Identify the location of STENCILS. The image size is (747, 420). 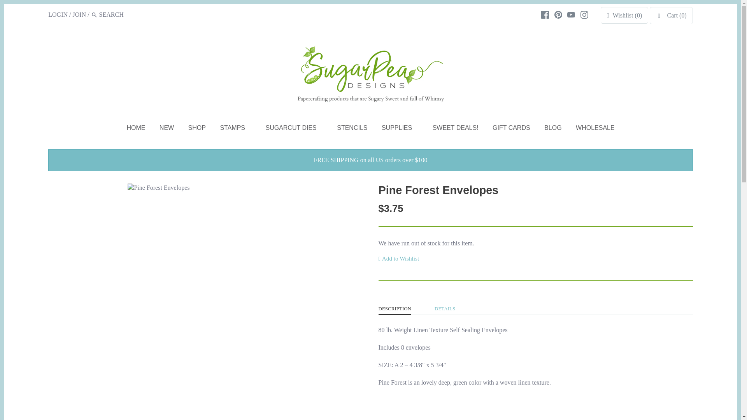
(352, 129).